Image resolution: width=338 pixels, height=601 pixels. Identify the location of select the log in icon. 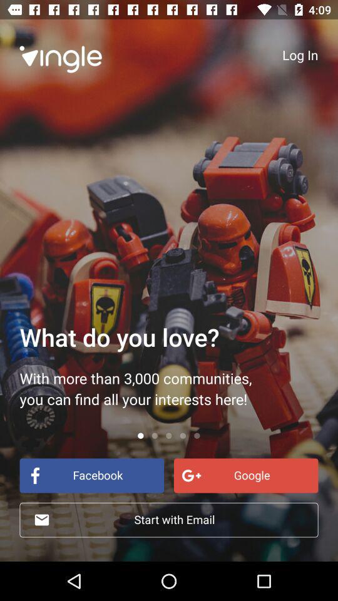
(300, 54).